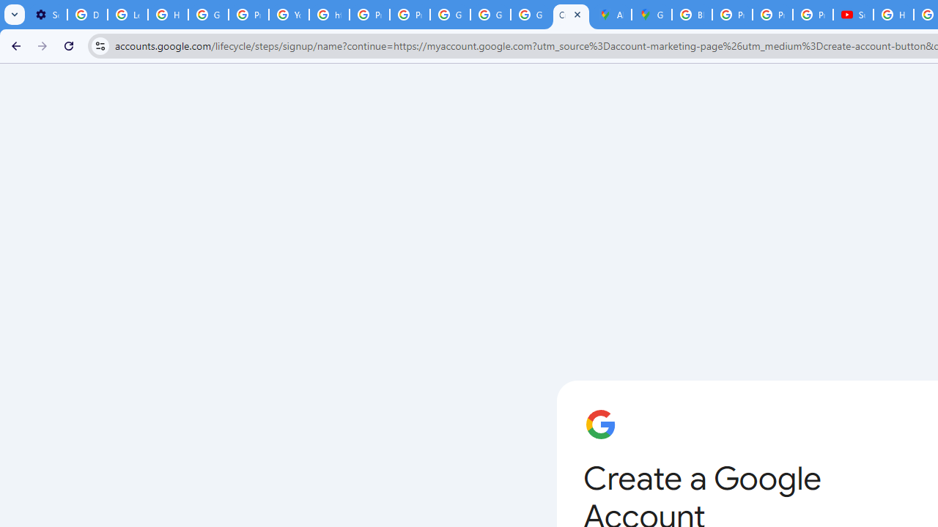 The height and width of the screenshot is (527, 938). I want to click on How Chrome protects your passwords - Google Chrome Help, so click(893, 15).